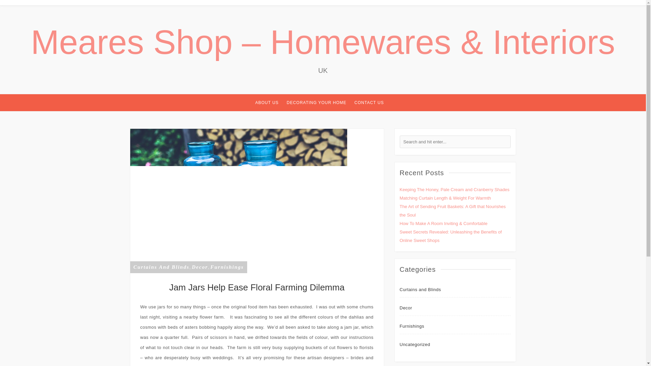 The width and height of the screenshot is (651, 366). Describe the element at coordinates (267, 102) in the screenshot. I see `About Us` at that location.